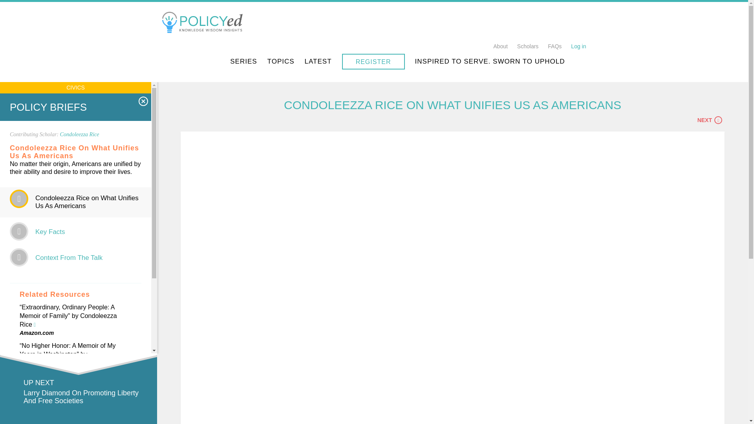 This screenshot has height=424, width=754. Describe the element at coordinates (606, 61) in the screenshot. I see `Search` at that location.